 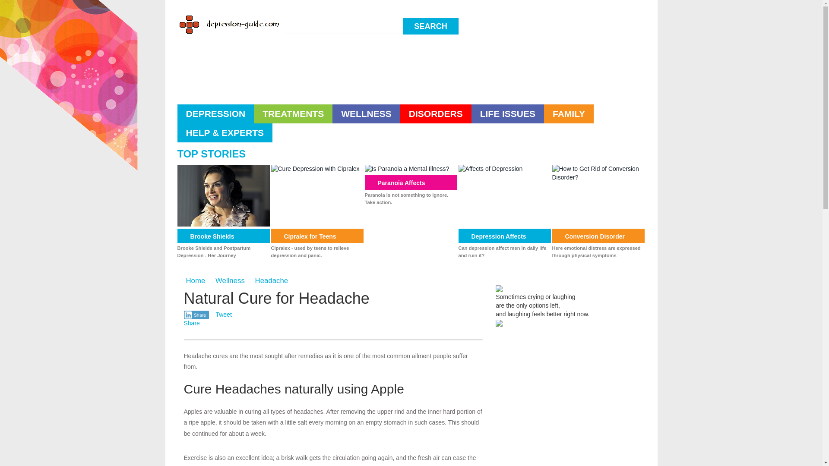 I want to click on DEPRESSION, so click(x=215, y=114).